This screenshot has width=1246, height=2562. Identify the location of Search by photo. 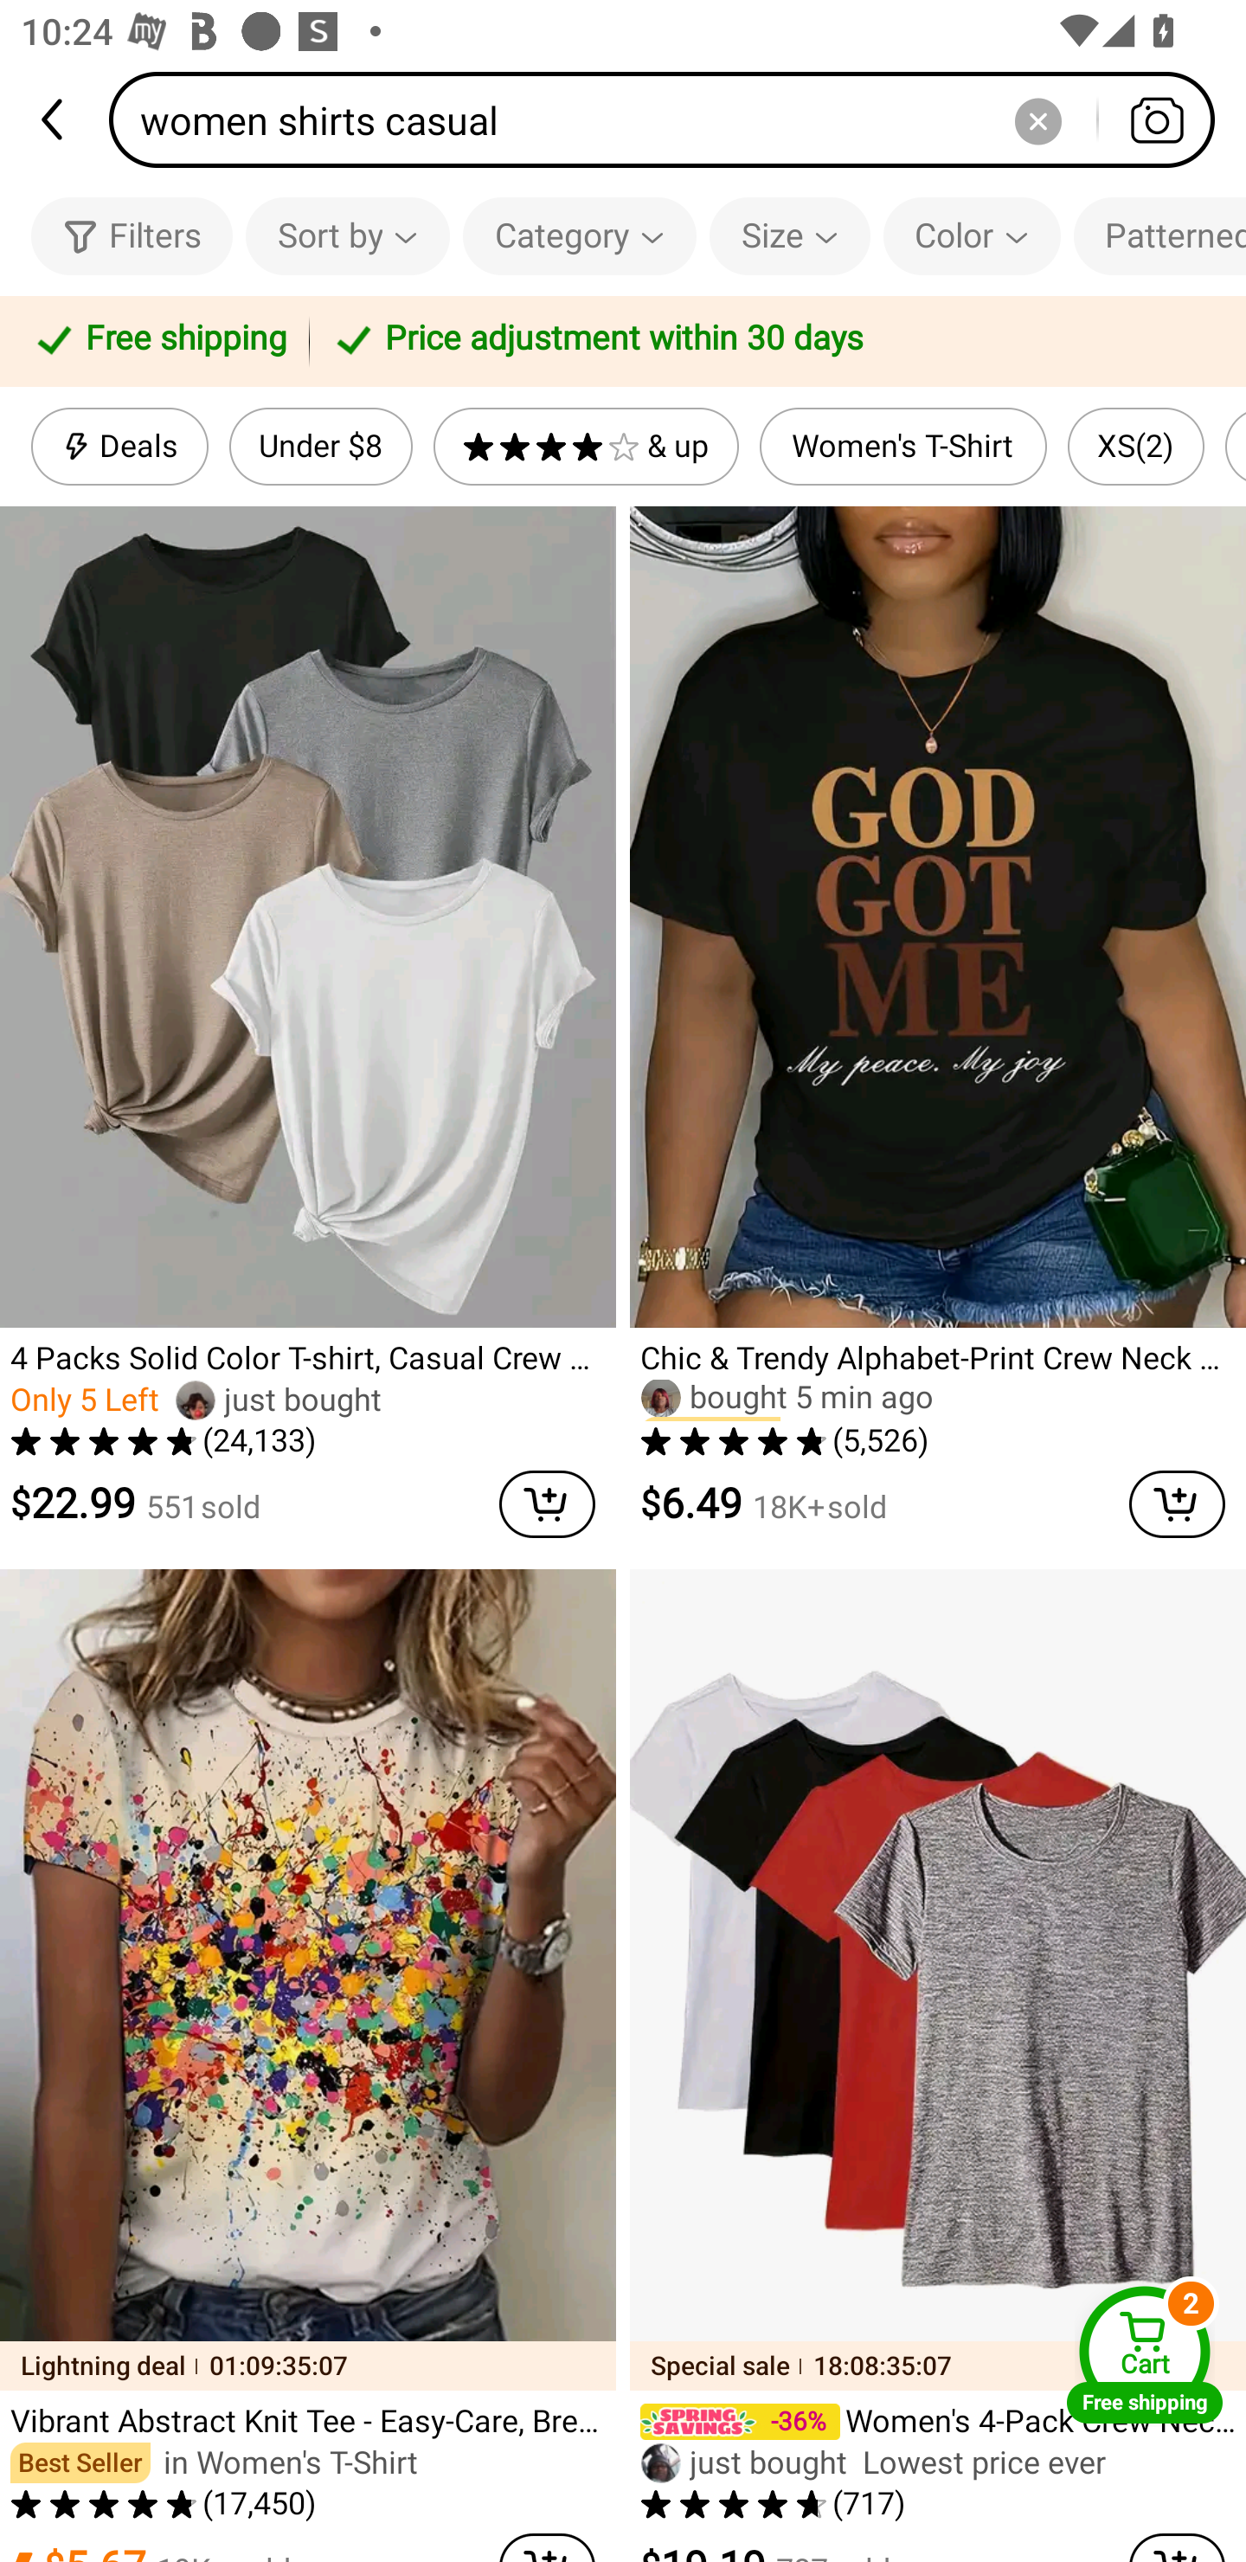
(1156, 119).